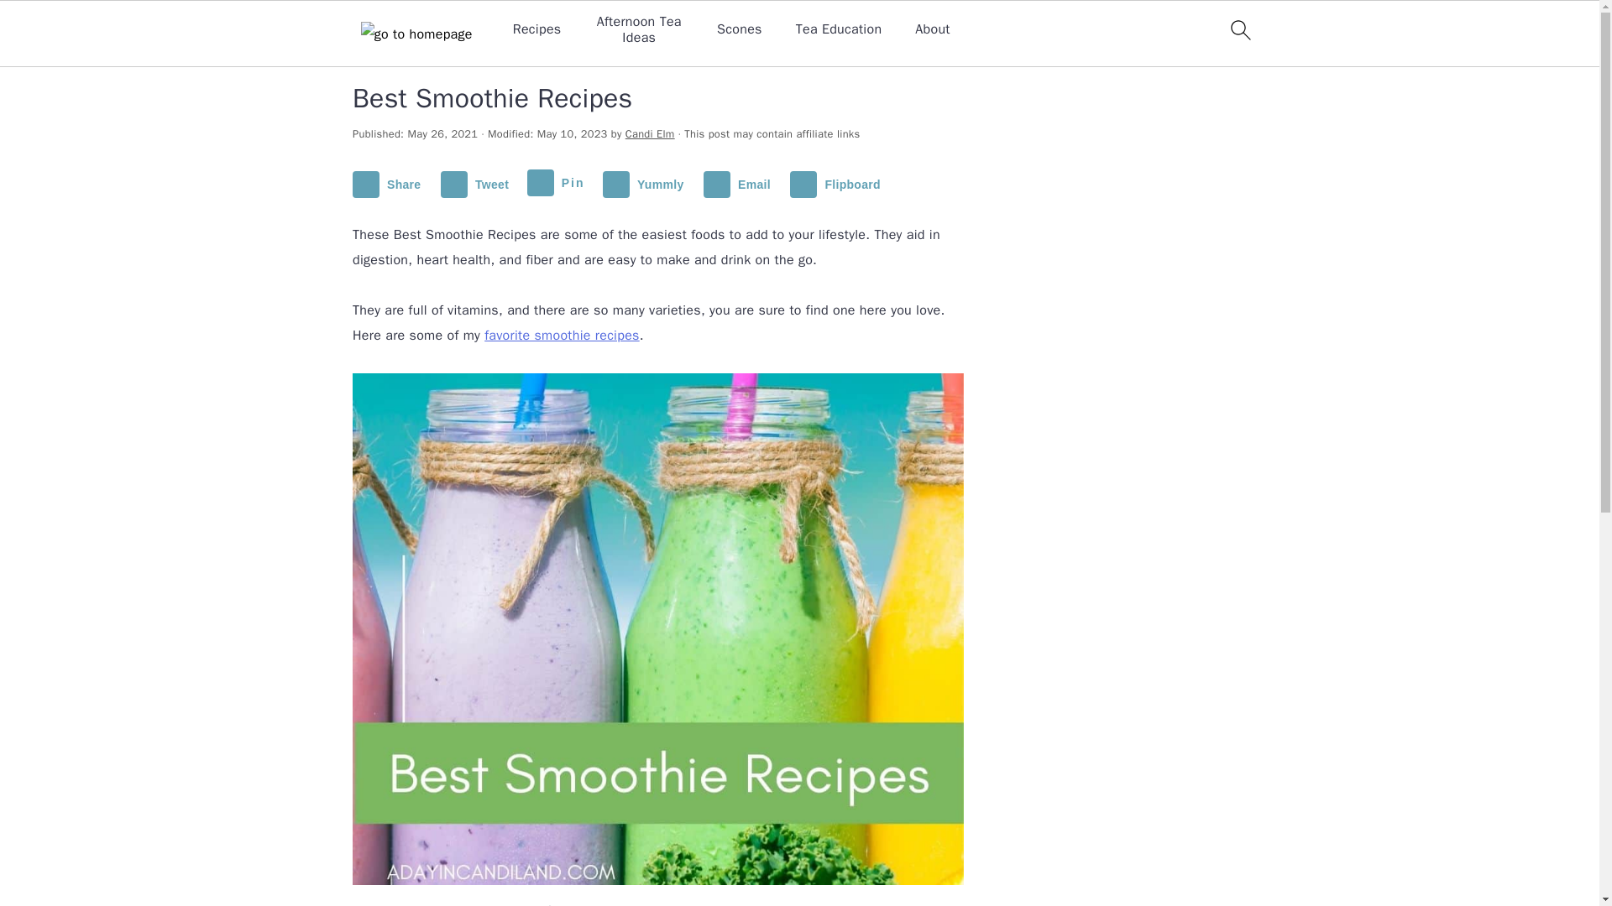 Image resolution: width=1612 pixels, height=906 pixels. Describe the element at coordinates (536, 29) in the screenshot. I see `Recipes` at that location.